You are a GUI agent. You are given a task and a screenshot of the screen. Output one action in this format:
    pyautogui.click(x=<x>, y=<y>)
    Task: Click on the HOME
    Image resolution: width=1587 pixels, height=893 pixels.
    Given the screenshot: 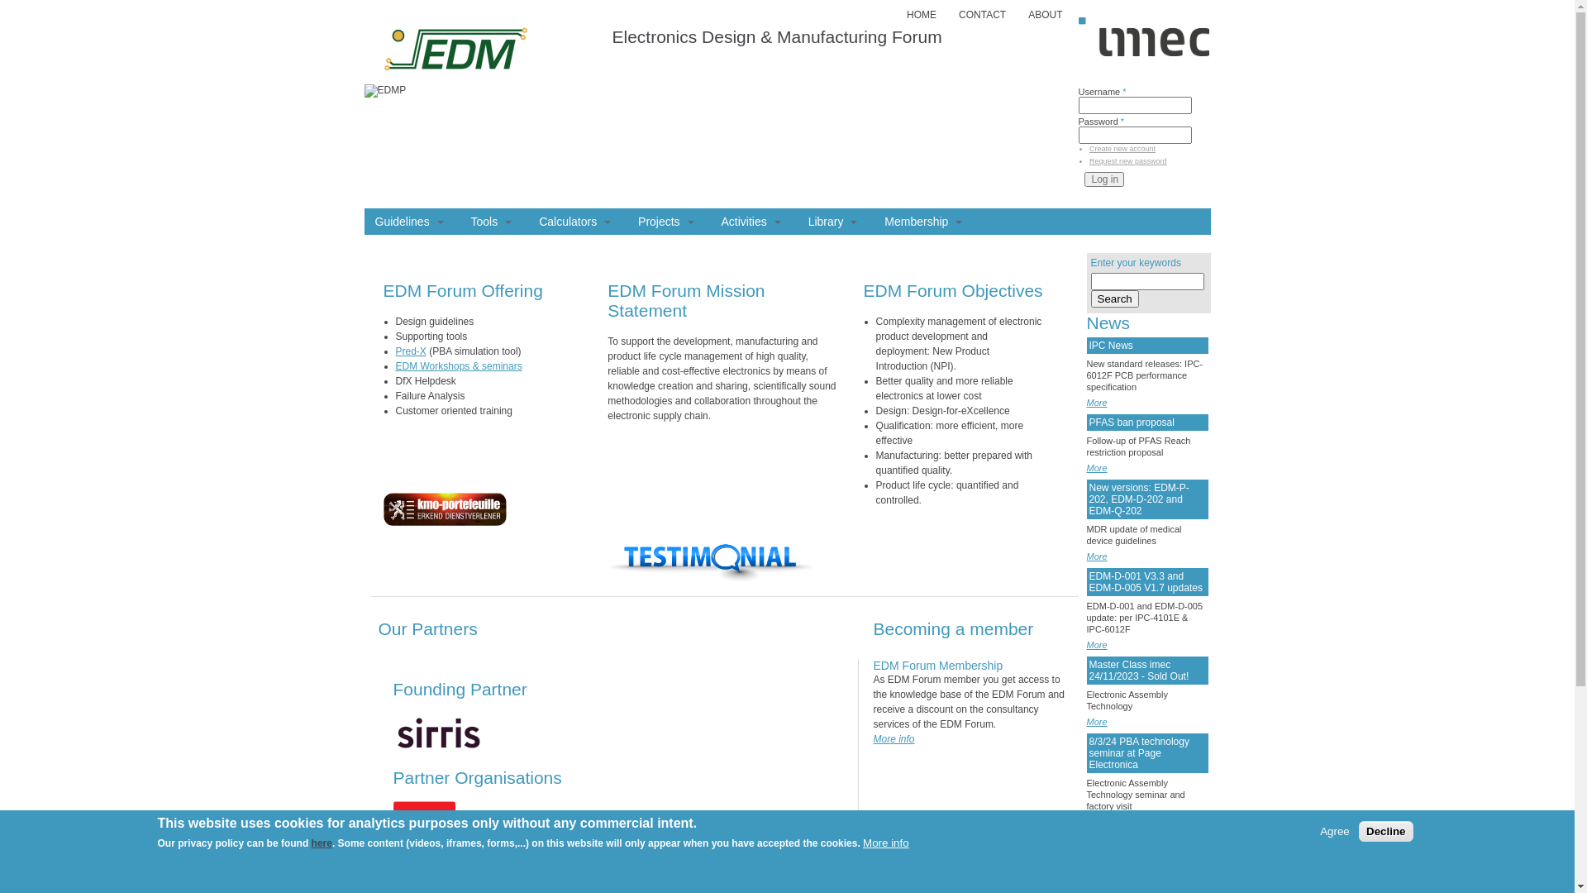 What is the action you would take?
    pyautogui.click(x=922, y=15)
    